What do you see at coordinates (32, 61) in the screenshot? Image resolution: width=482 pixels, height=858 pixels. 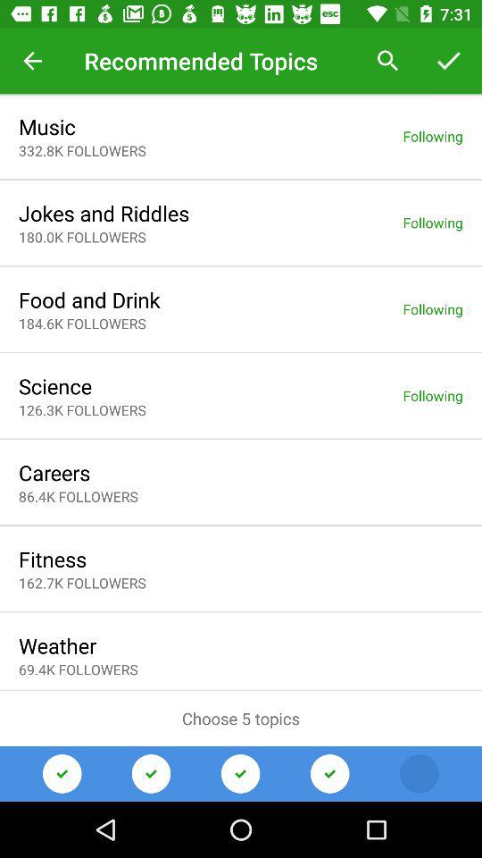 I see `tap the icon to the left of recommended topics app` at bounding box center [32, 61].